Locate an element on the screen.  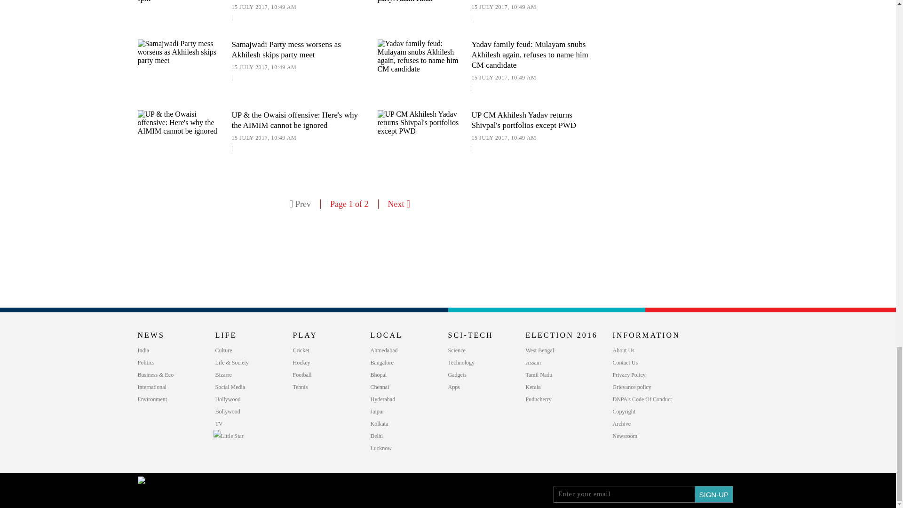
SIGN-UP is located at coordinates (714, 494).